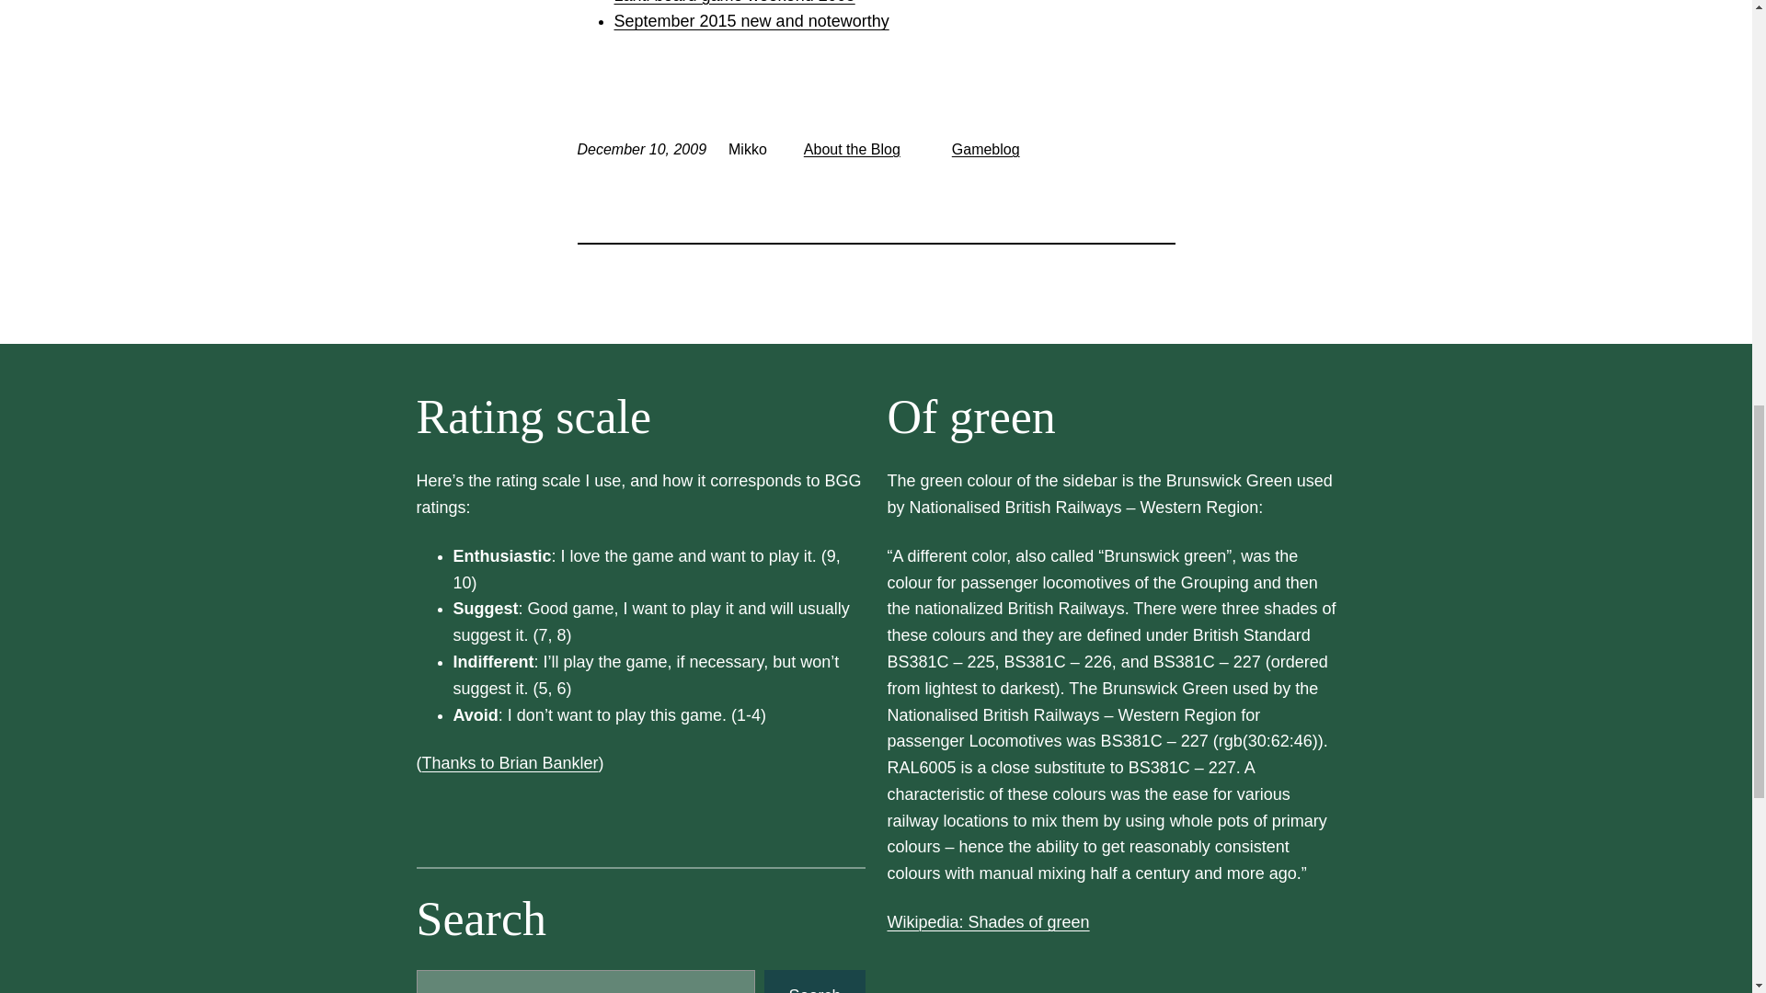  Describe the element at coordinates (988, 921) in the screenshot. I see `Wikipedia: Shades of green` at that location.